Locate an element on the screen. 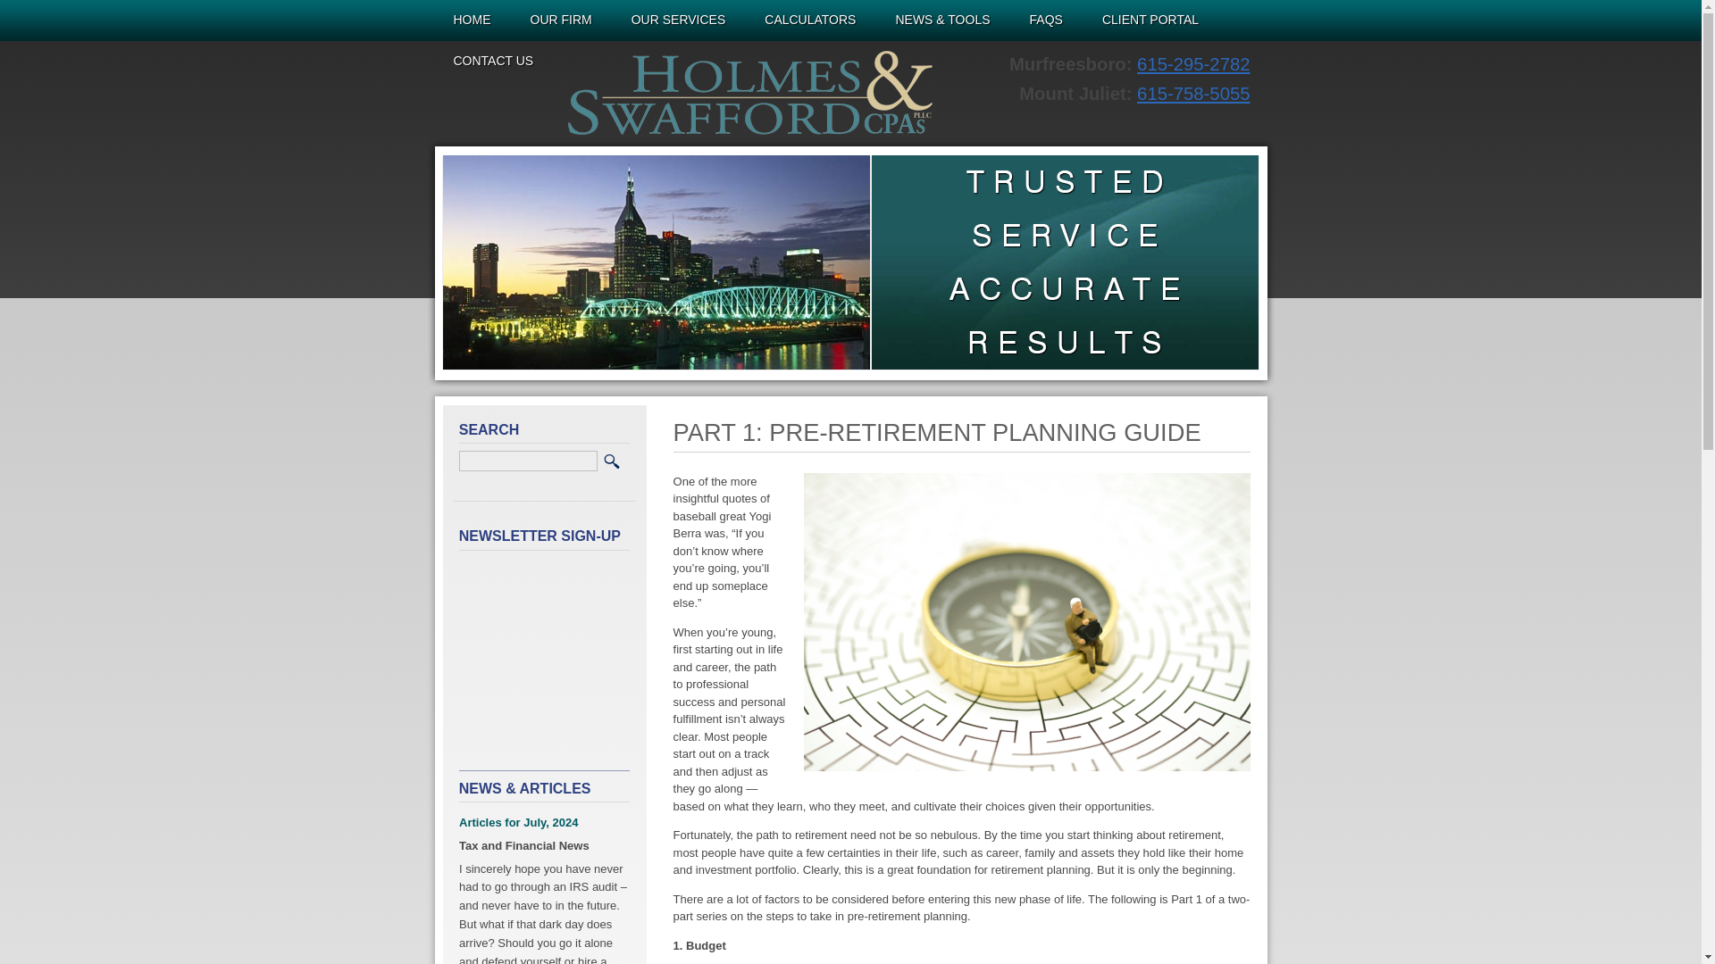  FAQS is located at coordinates (1047, 20).